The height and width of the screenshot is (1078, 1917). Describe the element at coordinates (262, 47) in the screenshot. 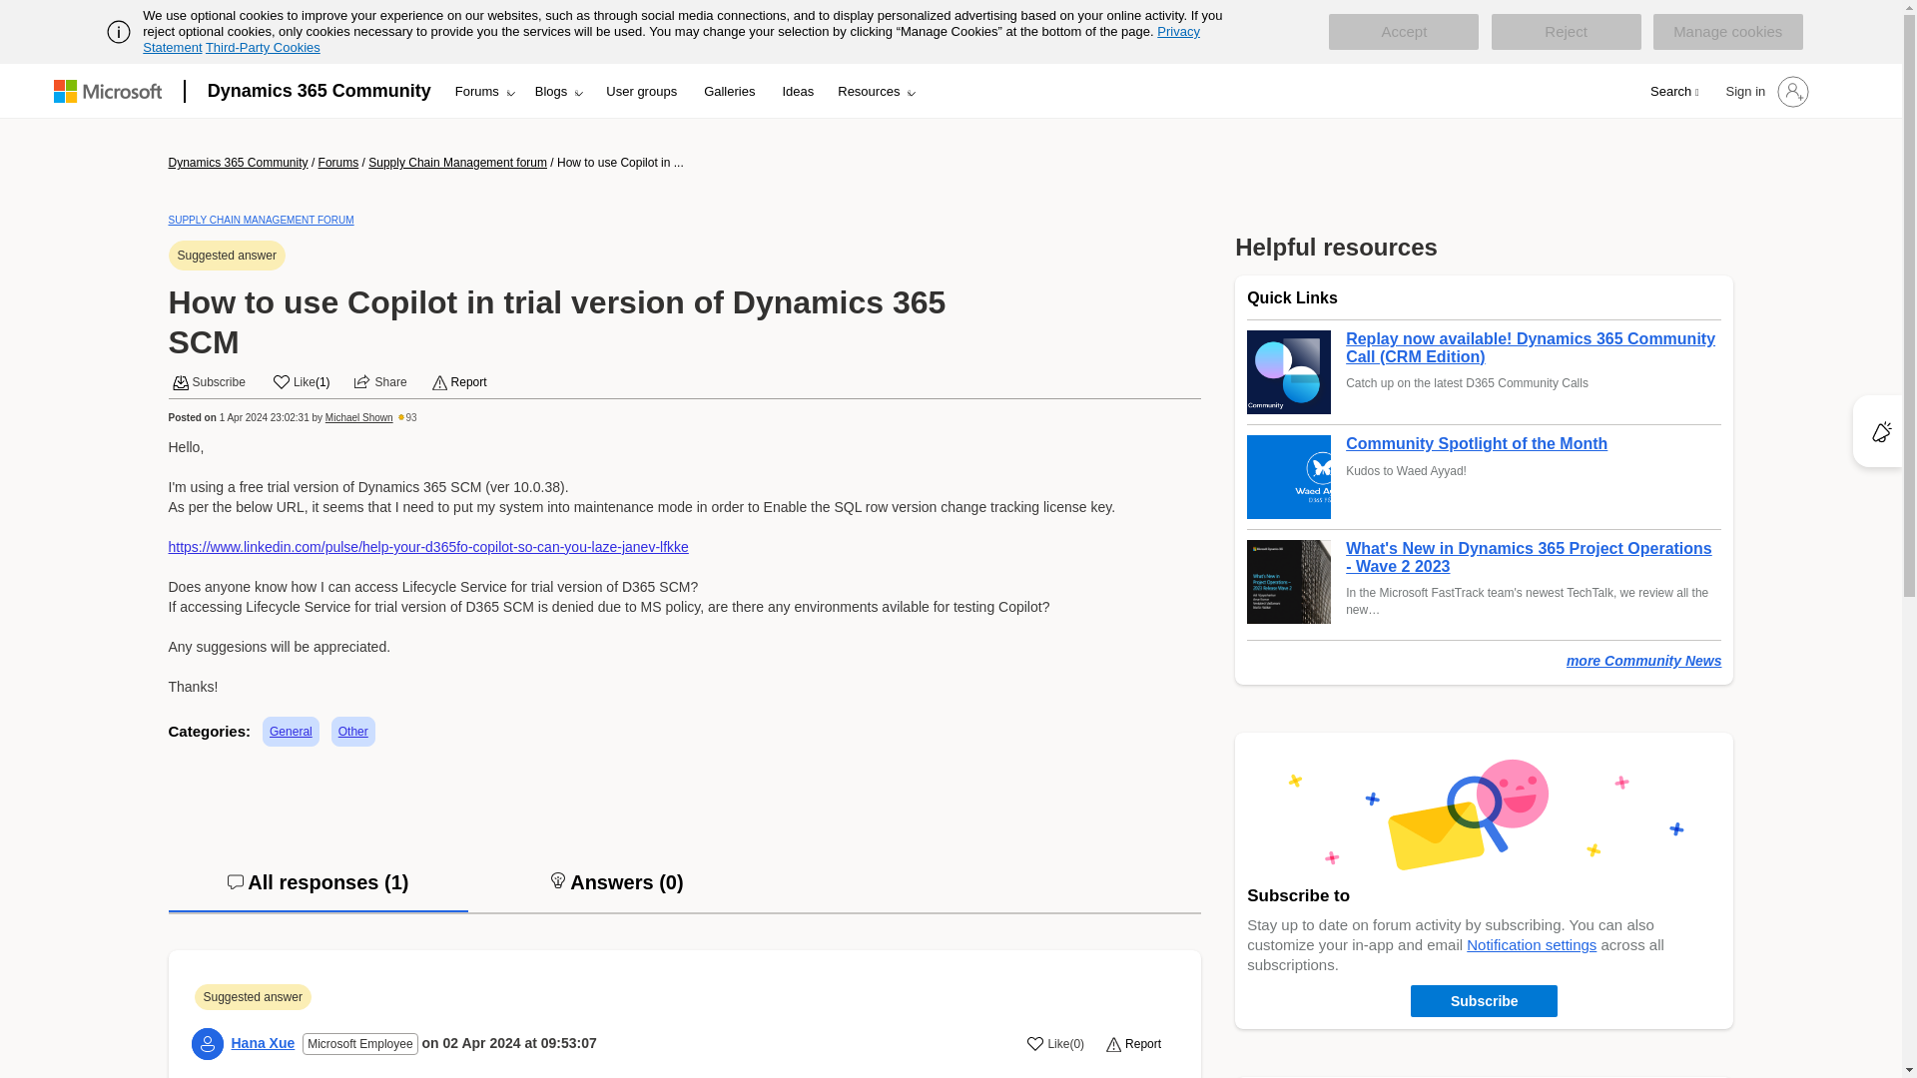

I see `Third-Party Cookies` at that location.